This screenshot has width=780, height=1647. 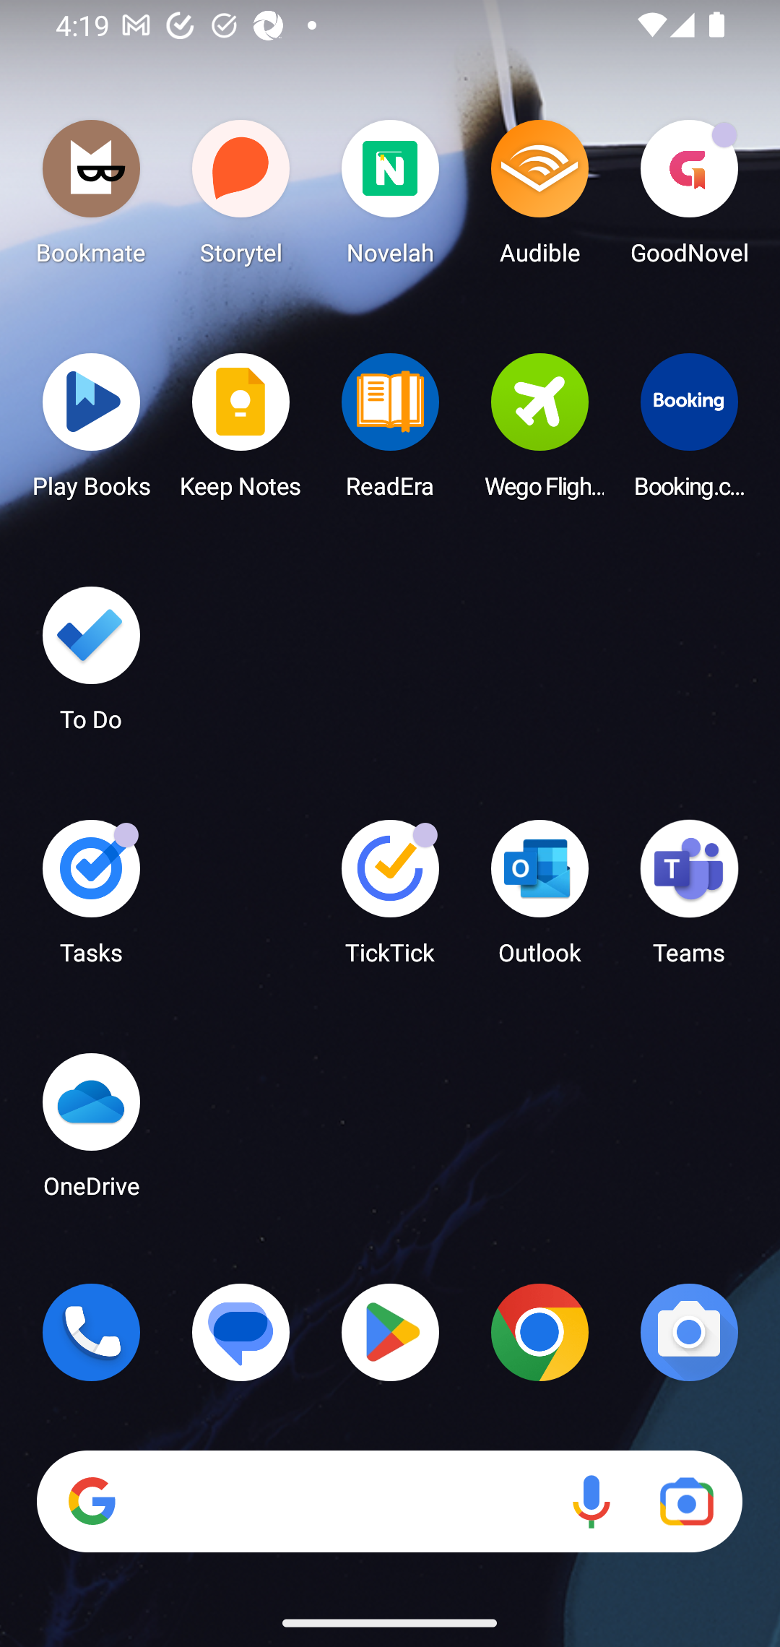 What do you see at coordinates (539, 899) in the screenshot?
I see `Outlook` at bounding box center [539, 899].